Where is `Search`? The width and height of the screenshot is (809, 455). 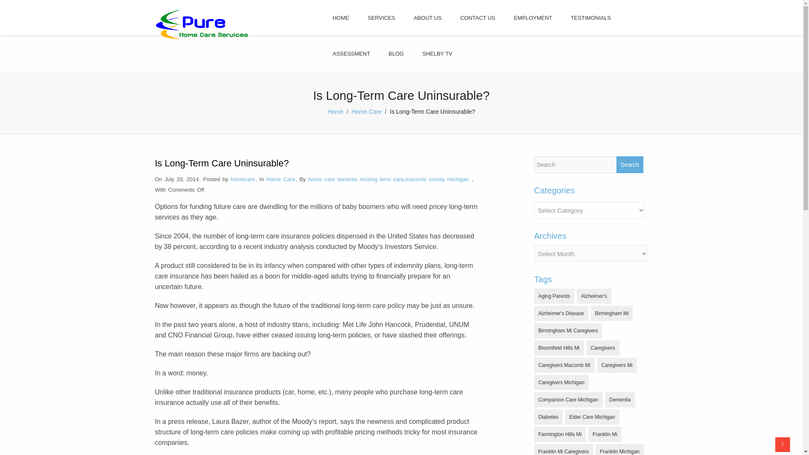
Search is located at coordinates (630, 165).